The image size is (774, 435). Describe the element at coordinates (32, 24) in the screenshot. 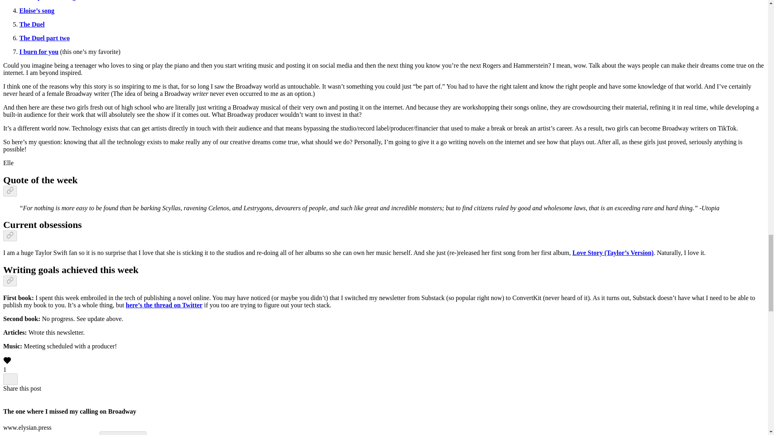

I see `The Duel` at that location.